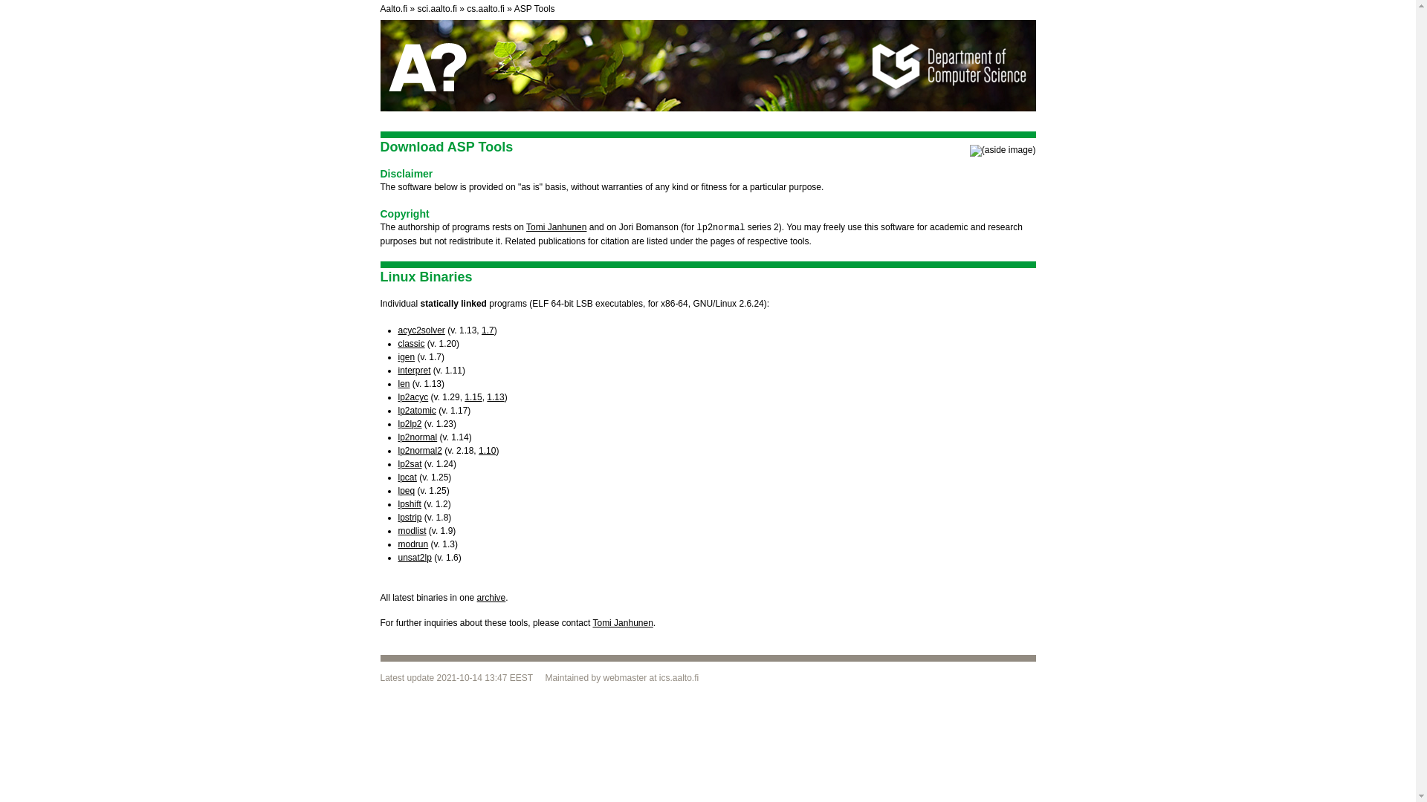 Image resolution: width=1427 pixels, height=802 pixels. I want to click on unsat2lp, so click(415, 558).